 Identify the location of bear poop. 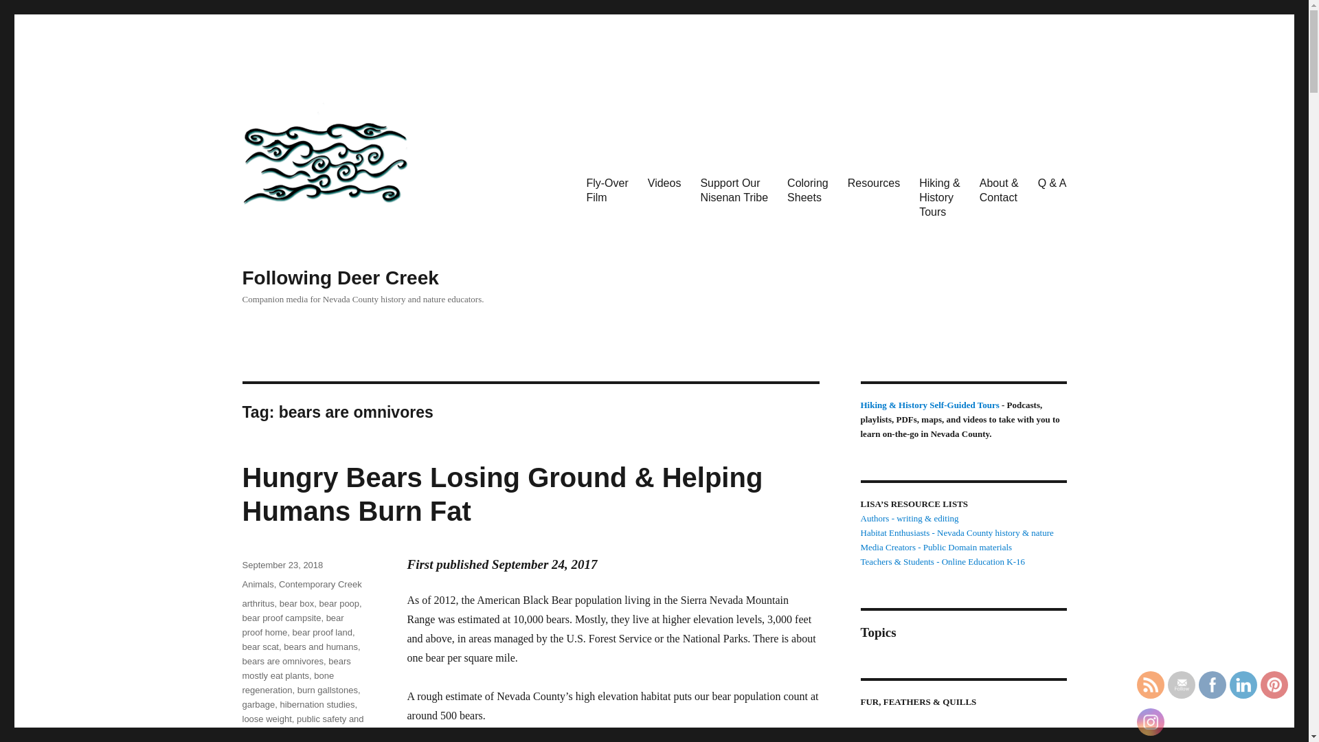
(339, 603).